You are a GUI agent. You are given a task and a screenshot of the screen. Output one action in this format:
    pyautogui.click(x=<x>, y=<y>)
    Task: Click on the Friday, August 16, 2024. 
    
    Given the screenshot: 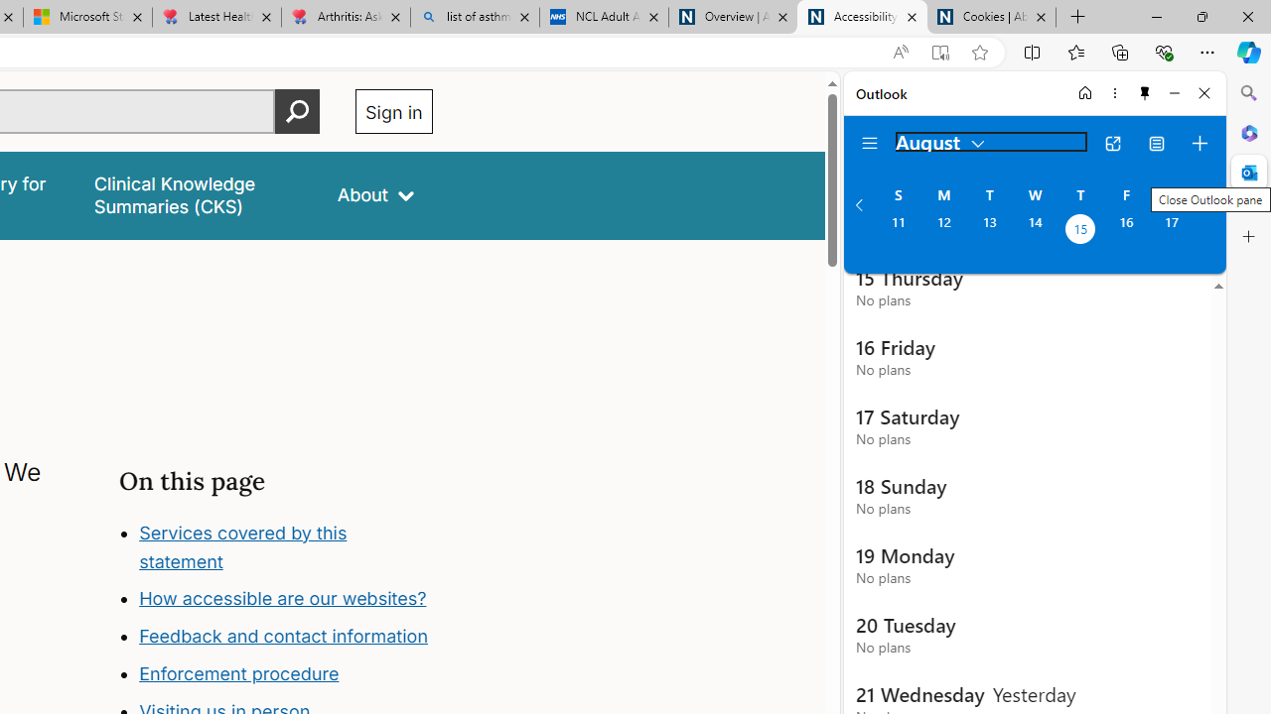 What is the action you would take?
    pyautogui.click(x=1126, y=231)
    